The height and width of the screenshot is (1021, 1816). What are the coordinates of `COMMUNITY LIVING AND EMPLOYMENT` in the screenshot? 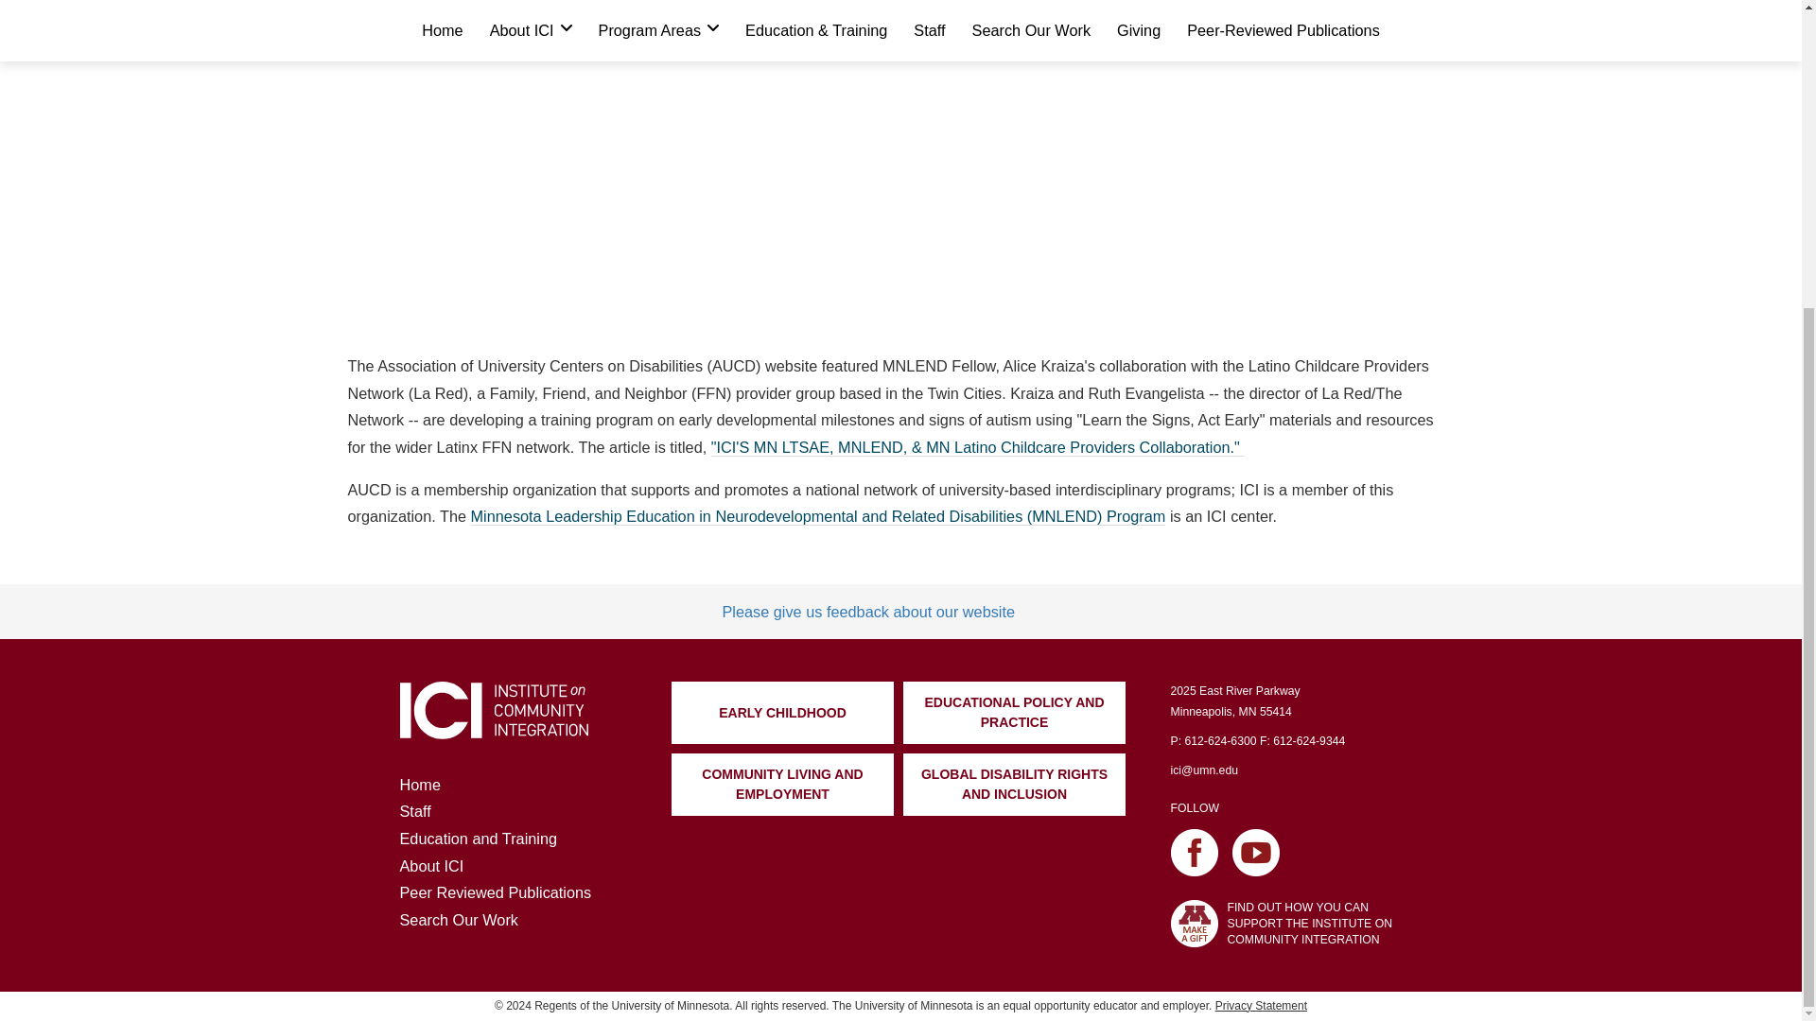 It's located at (782, 785).